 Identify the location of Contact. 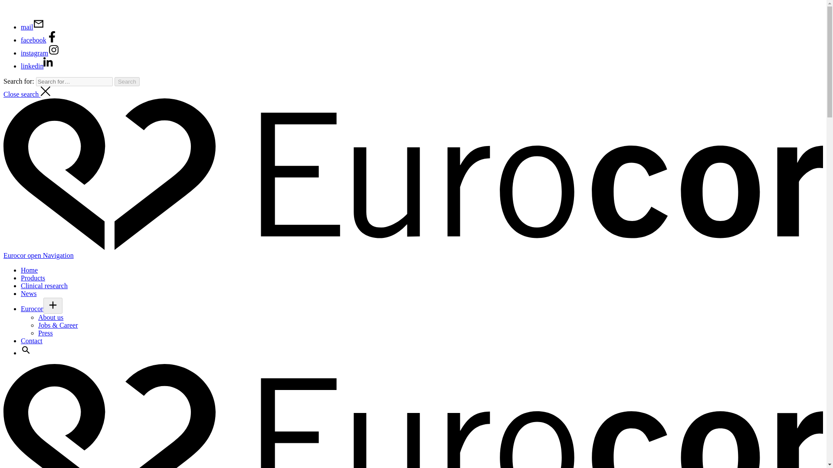
(31, 341).